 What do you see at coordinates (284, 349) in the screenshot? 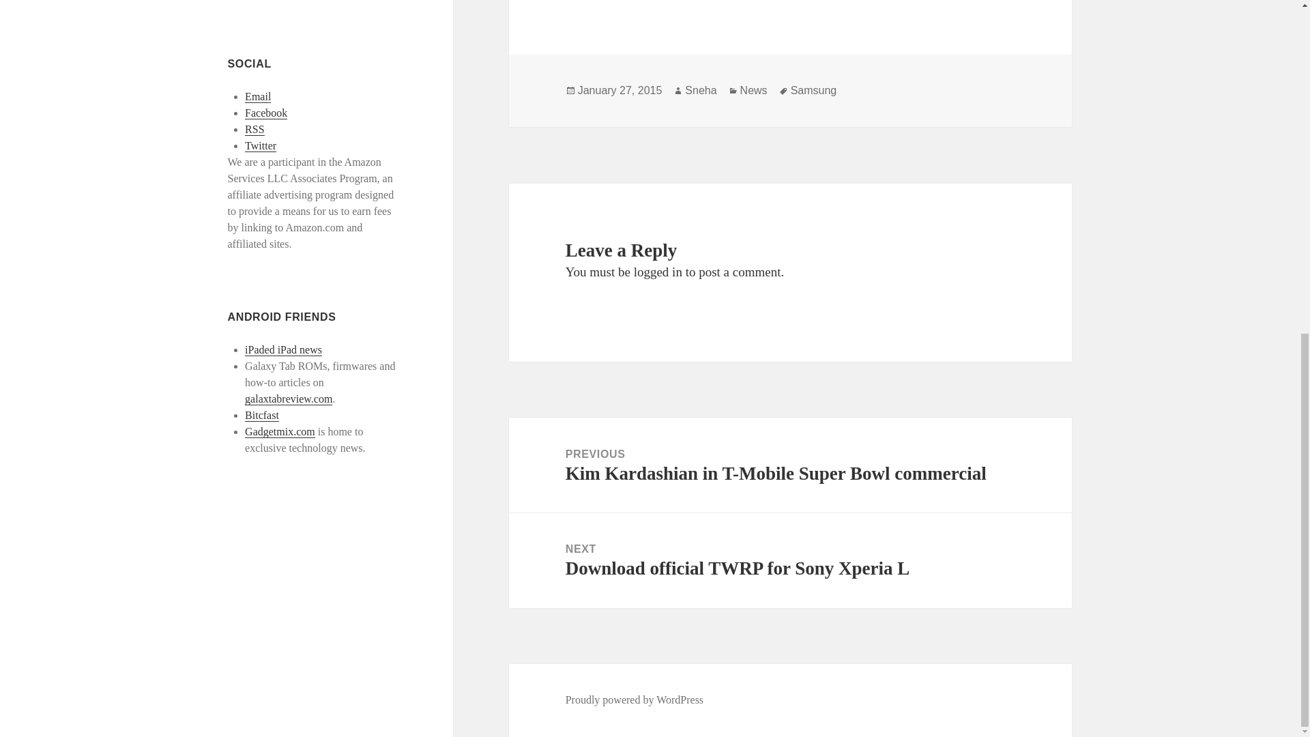
I see `iPaded iPad news` at bounding box center [284, 349].